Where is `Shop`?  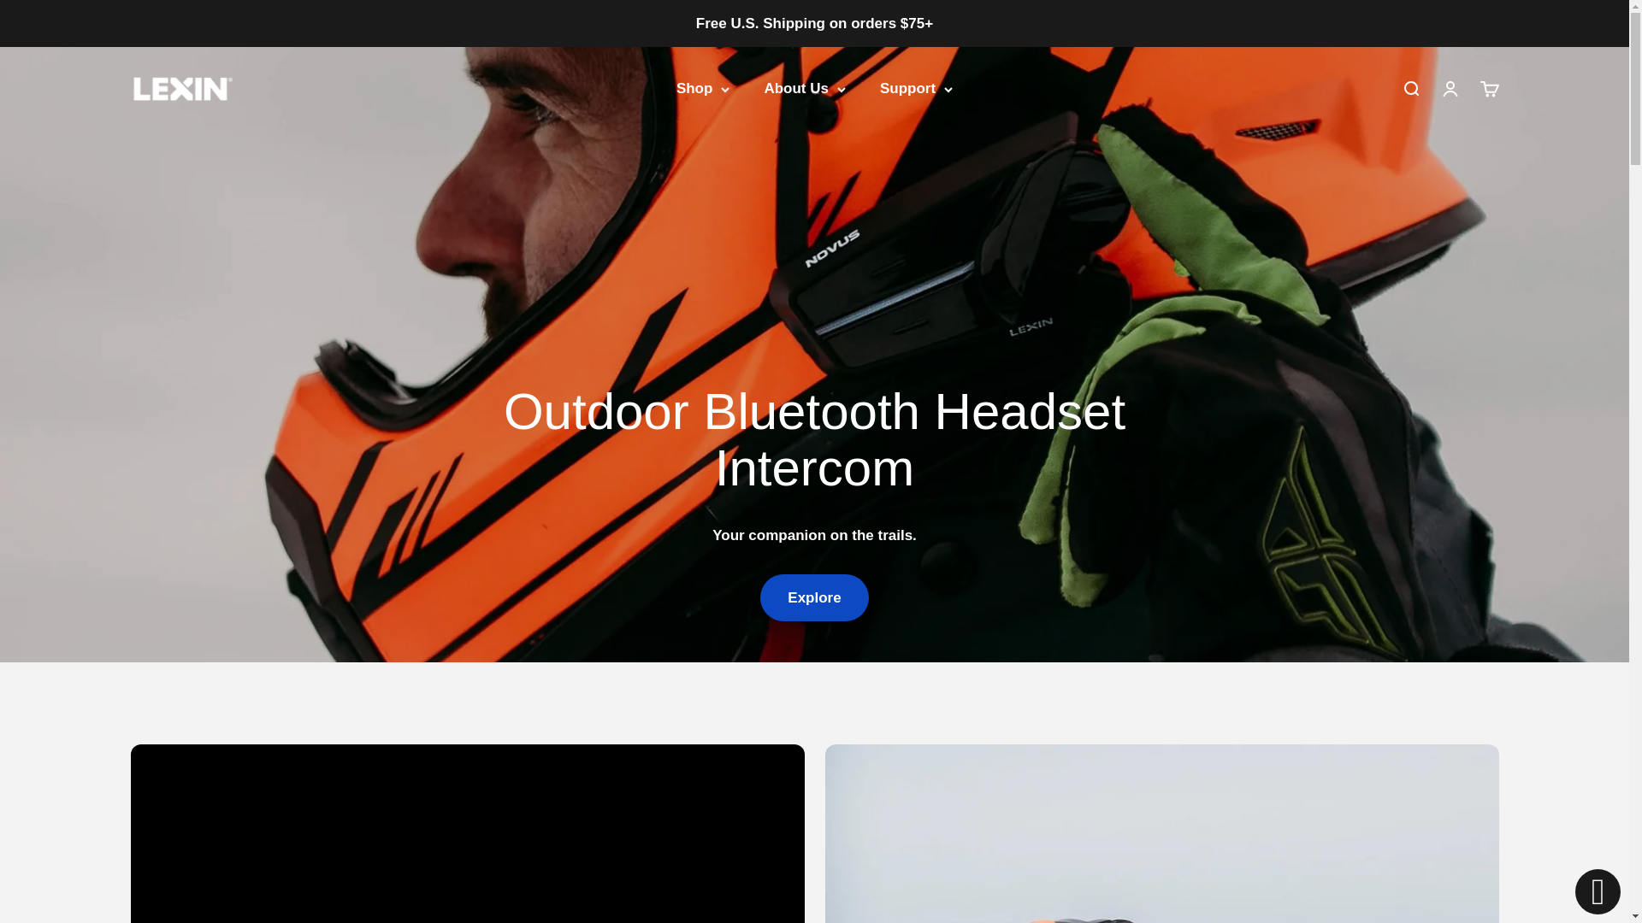
Shop is located at coordinates (703, 89).